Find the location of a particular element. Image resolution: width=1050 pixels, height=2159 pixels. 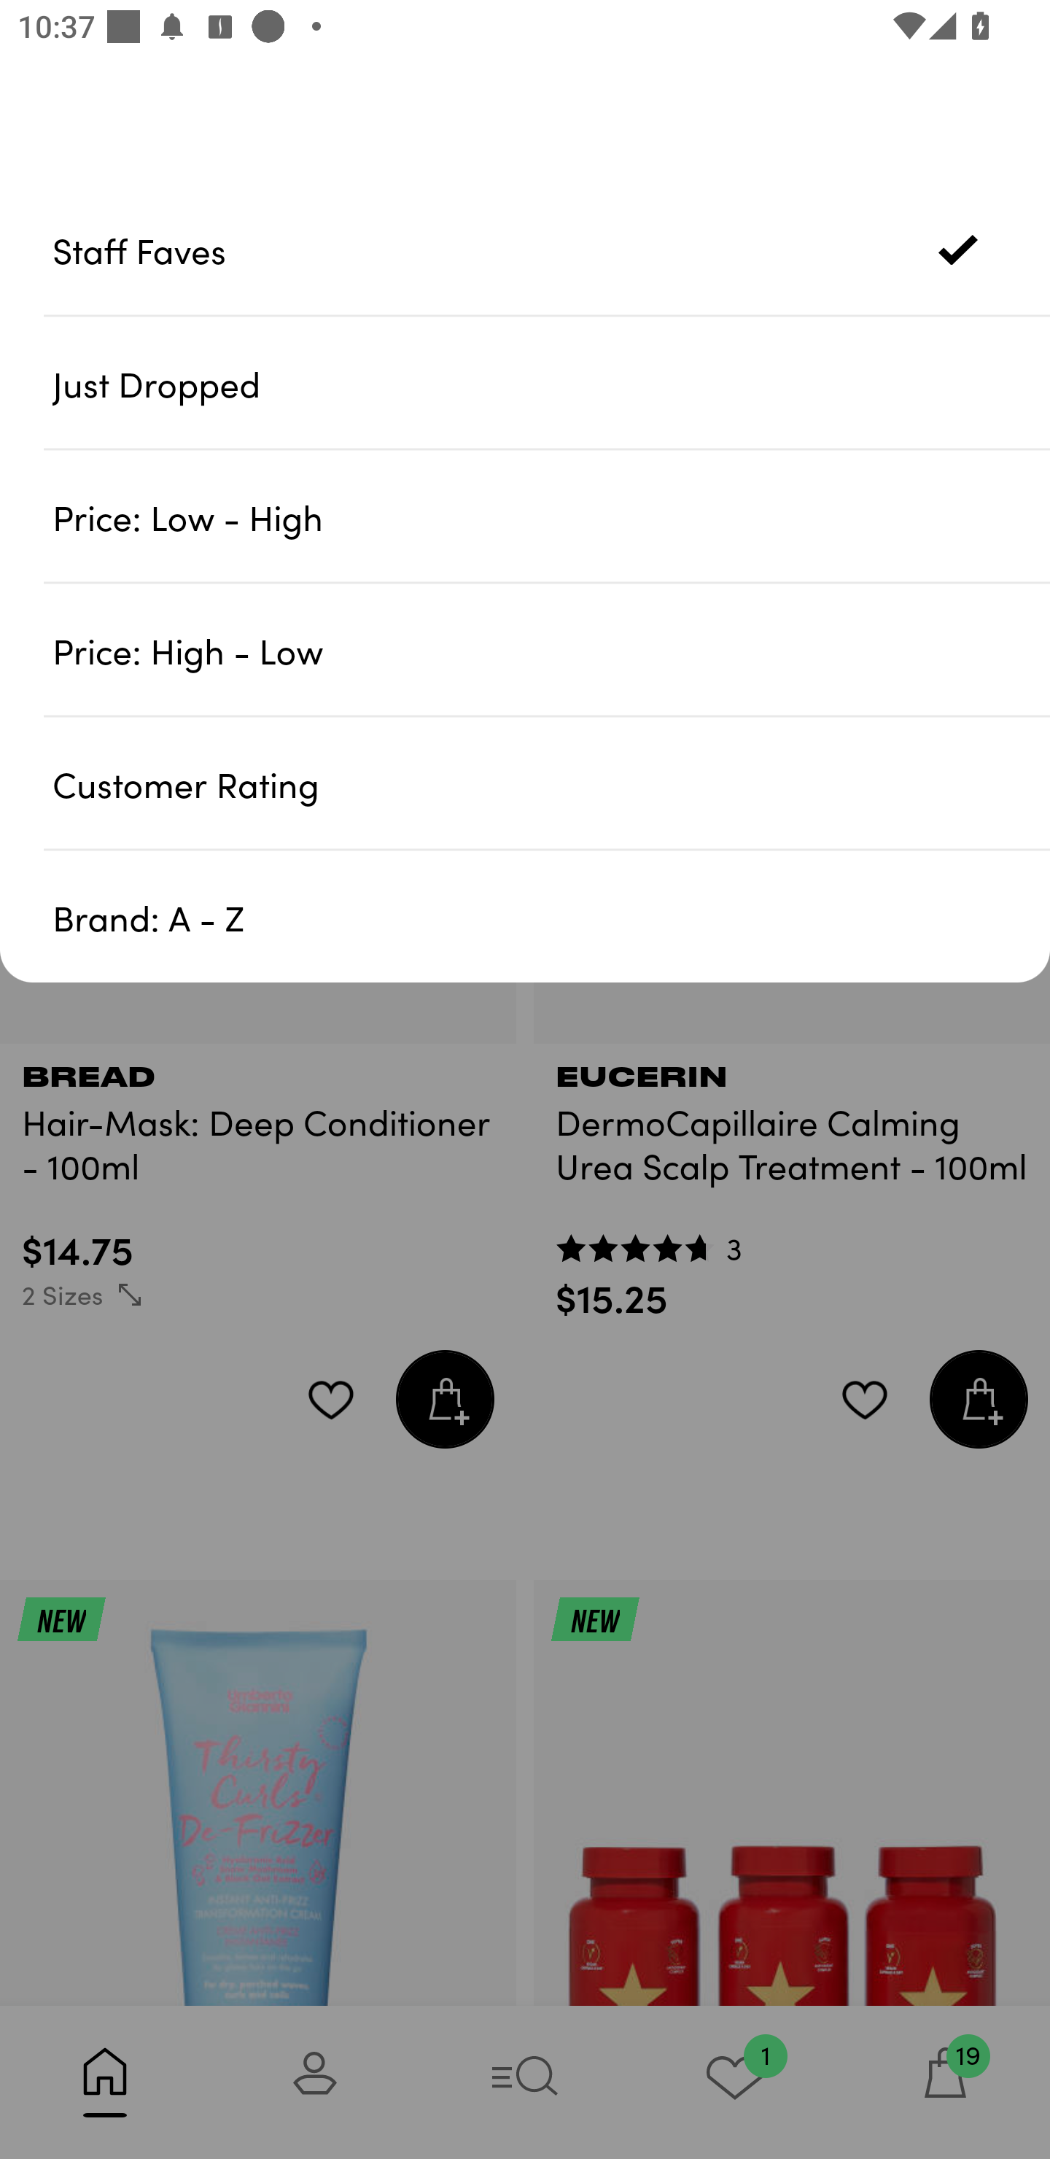

Staff Faves is located at coordinates (551, 249).